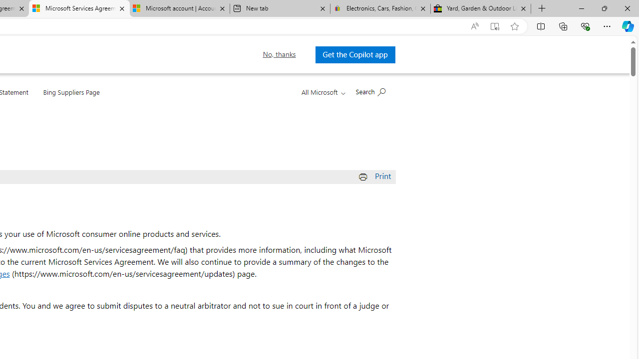 The width and height of the screenshot is (639, 359). I want to click on Get the Copilot app , so click(355, 54).